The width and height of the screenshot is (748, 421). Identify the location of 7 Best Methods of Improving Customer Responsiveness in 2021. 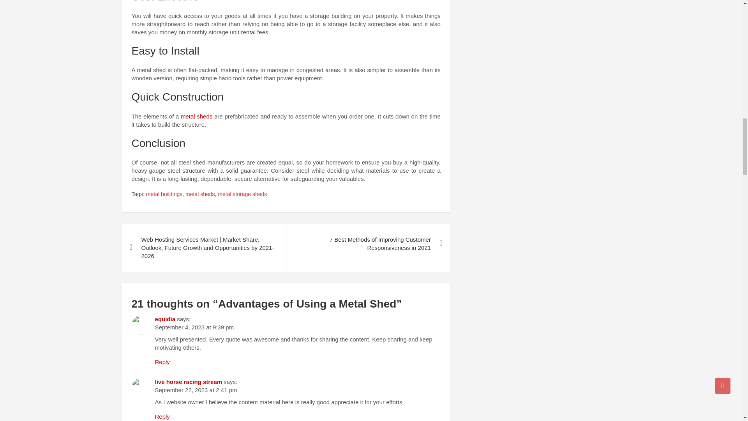
(368, 243).